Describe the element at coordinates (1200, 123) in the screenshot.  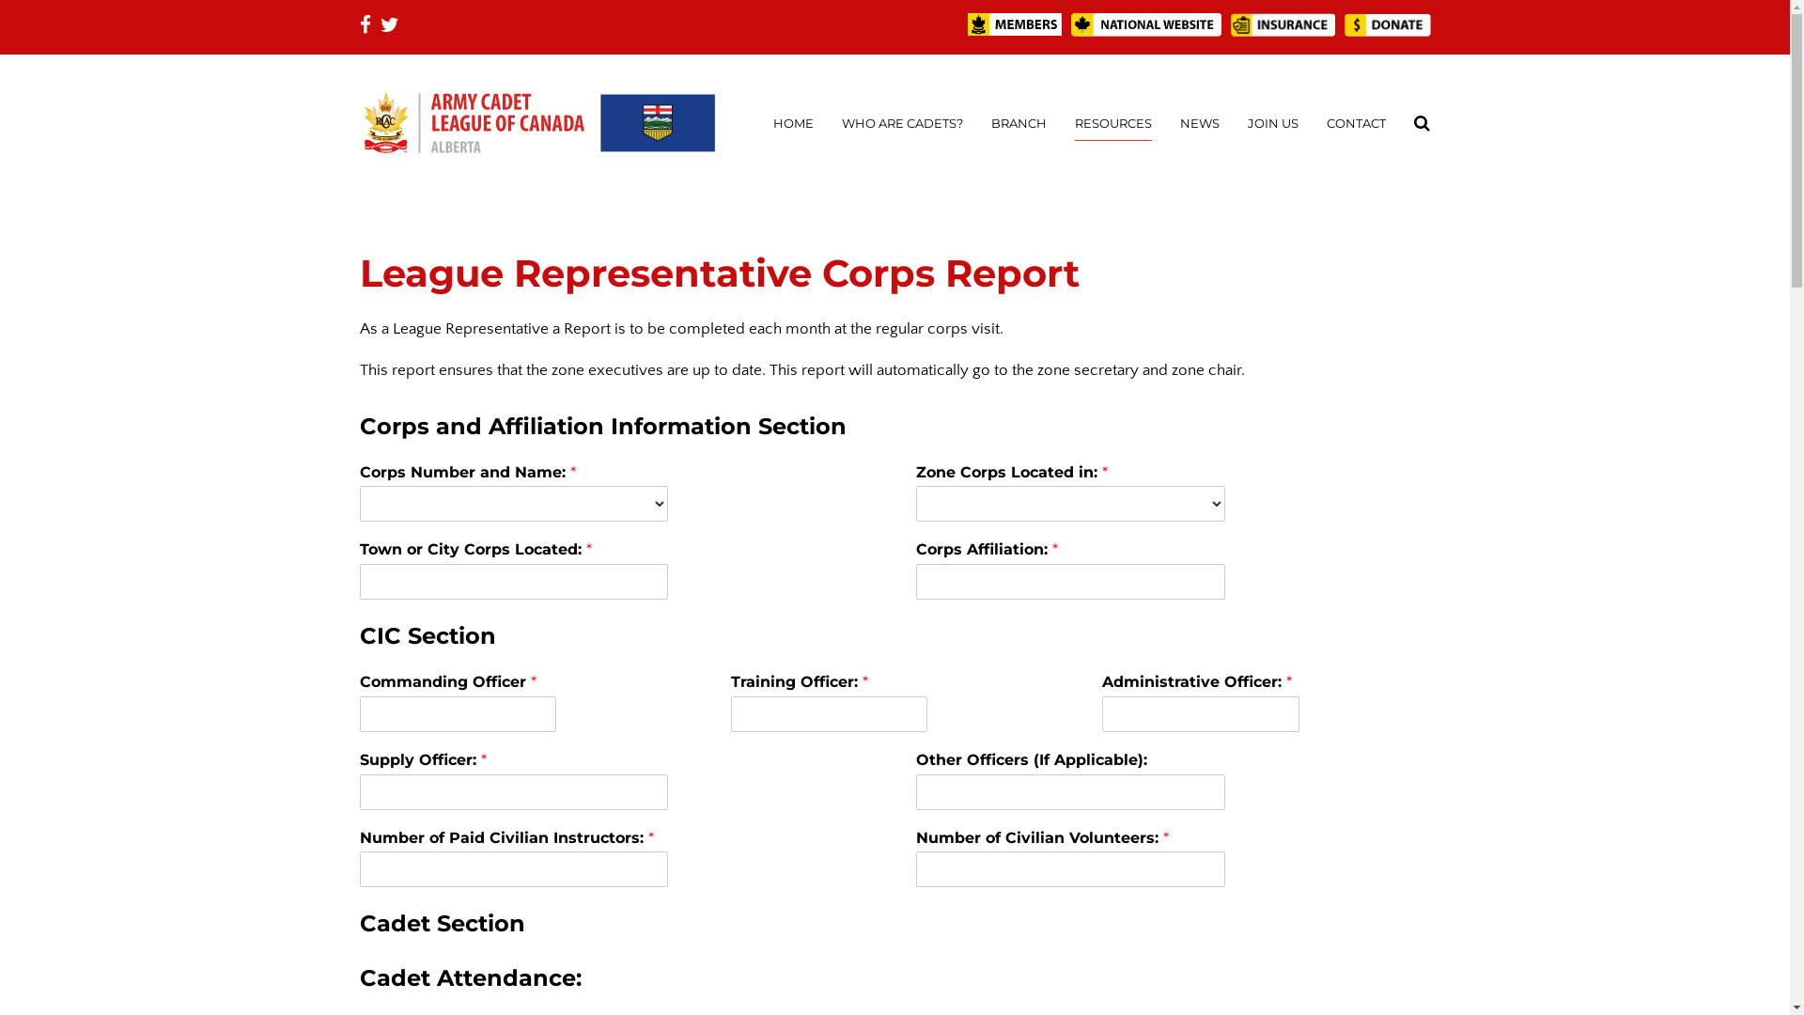
I see `NEWS` at that location.